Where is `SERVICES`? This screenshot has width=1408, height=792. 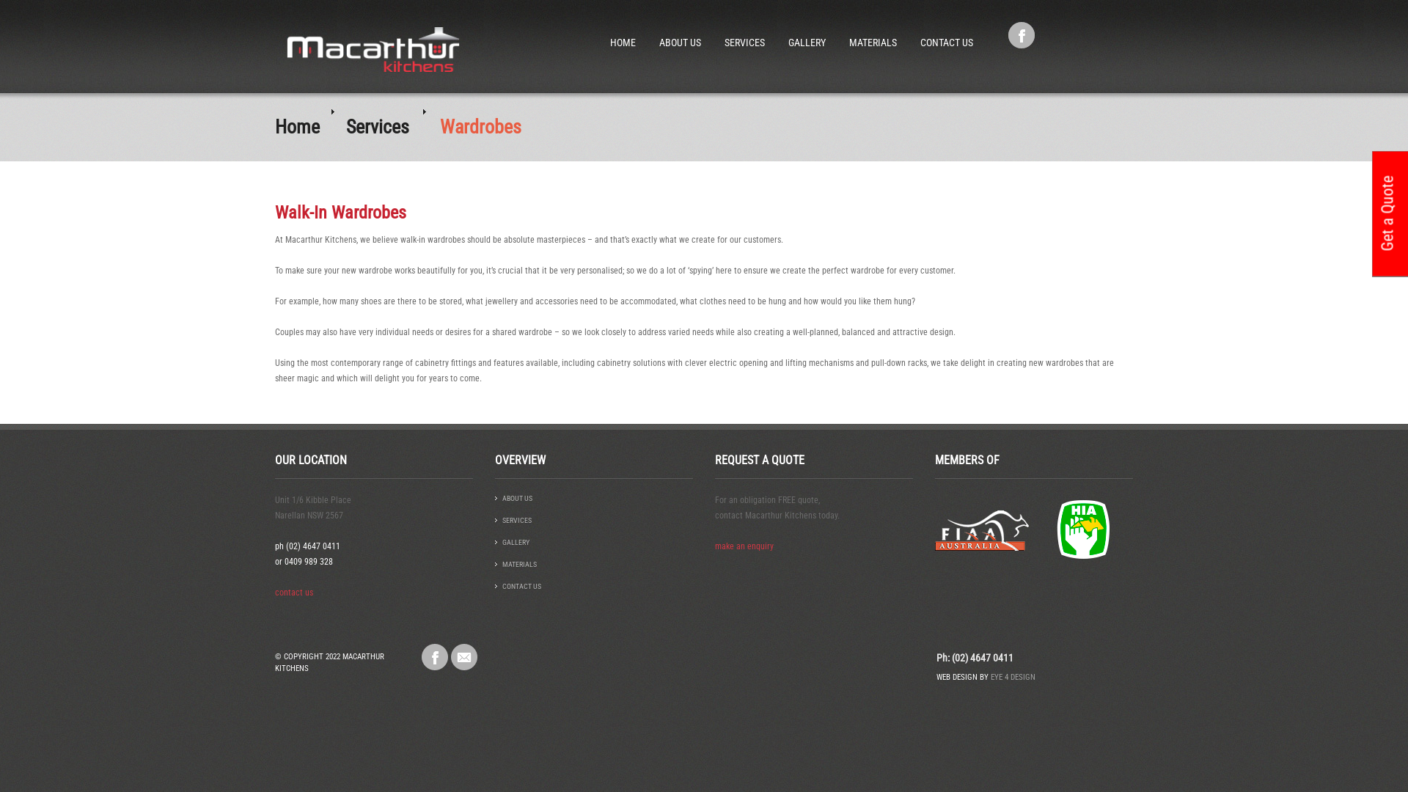
SERVICES is located at coordinates (517, 521).